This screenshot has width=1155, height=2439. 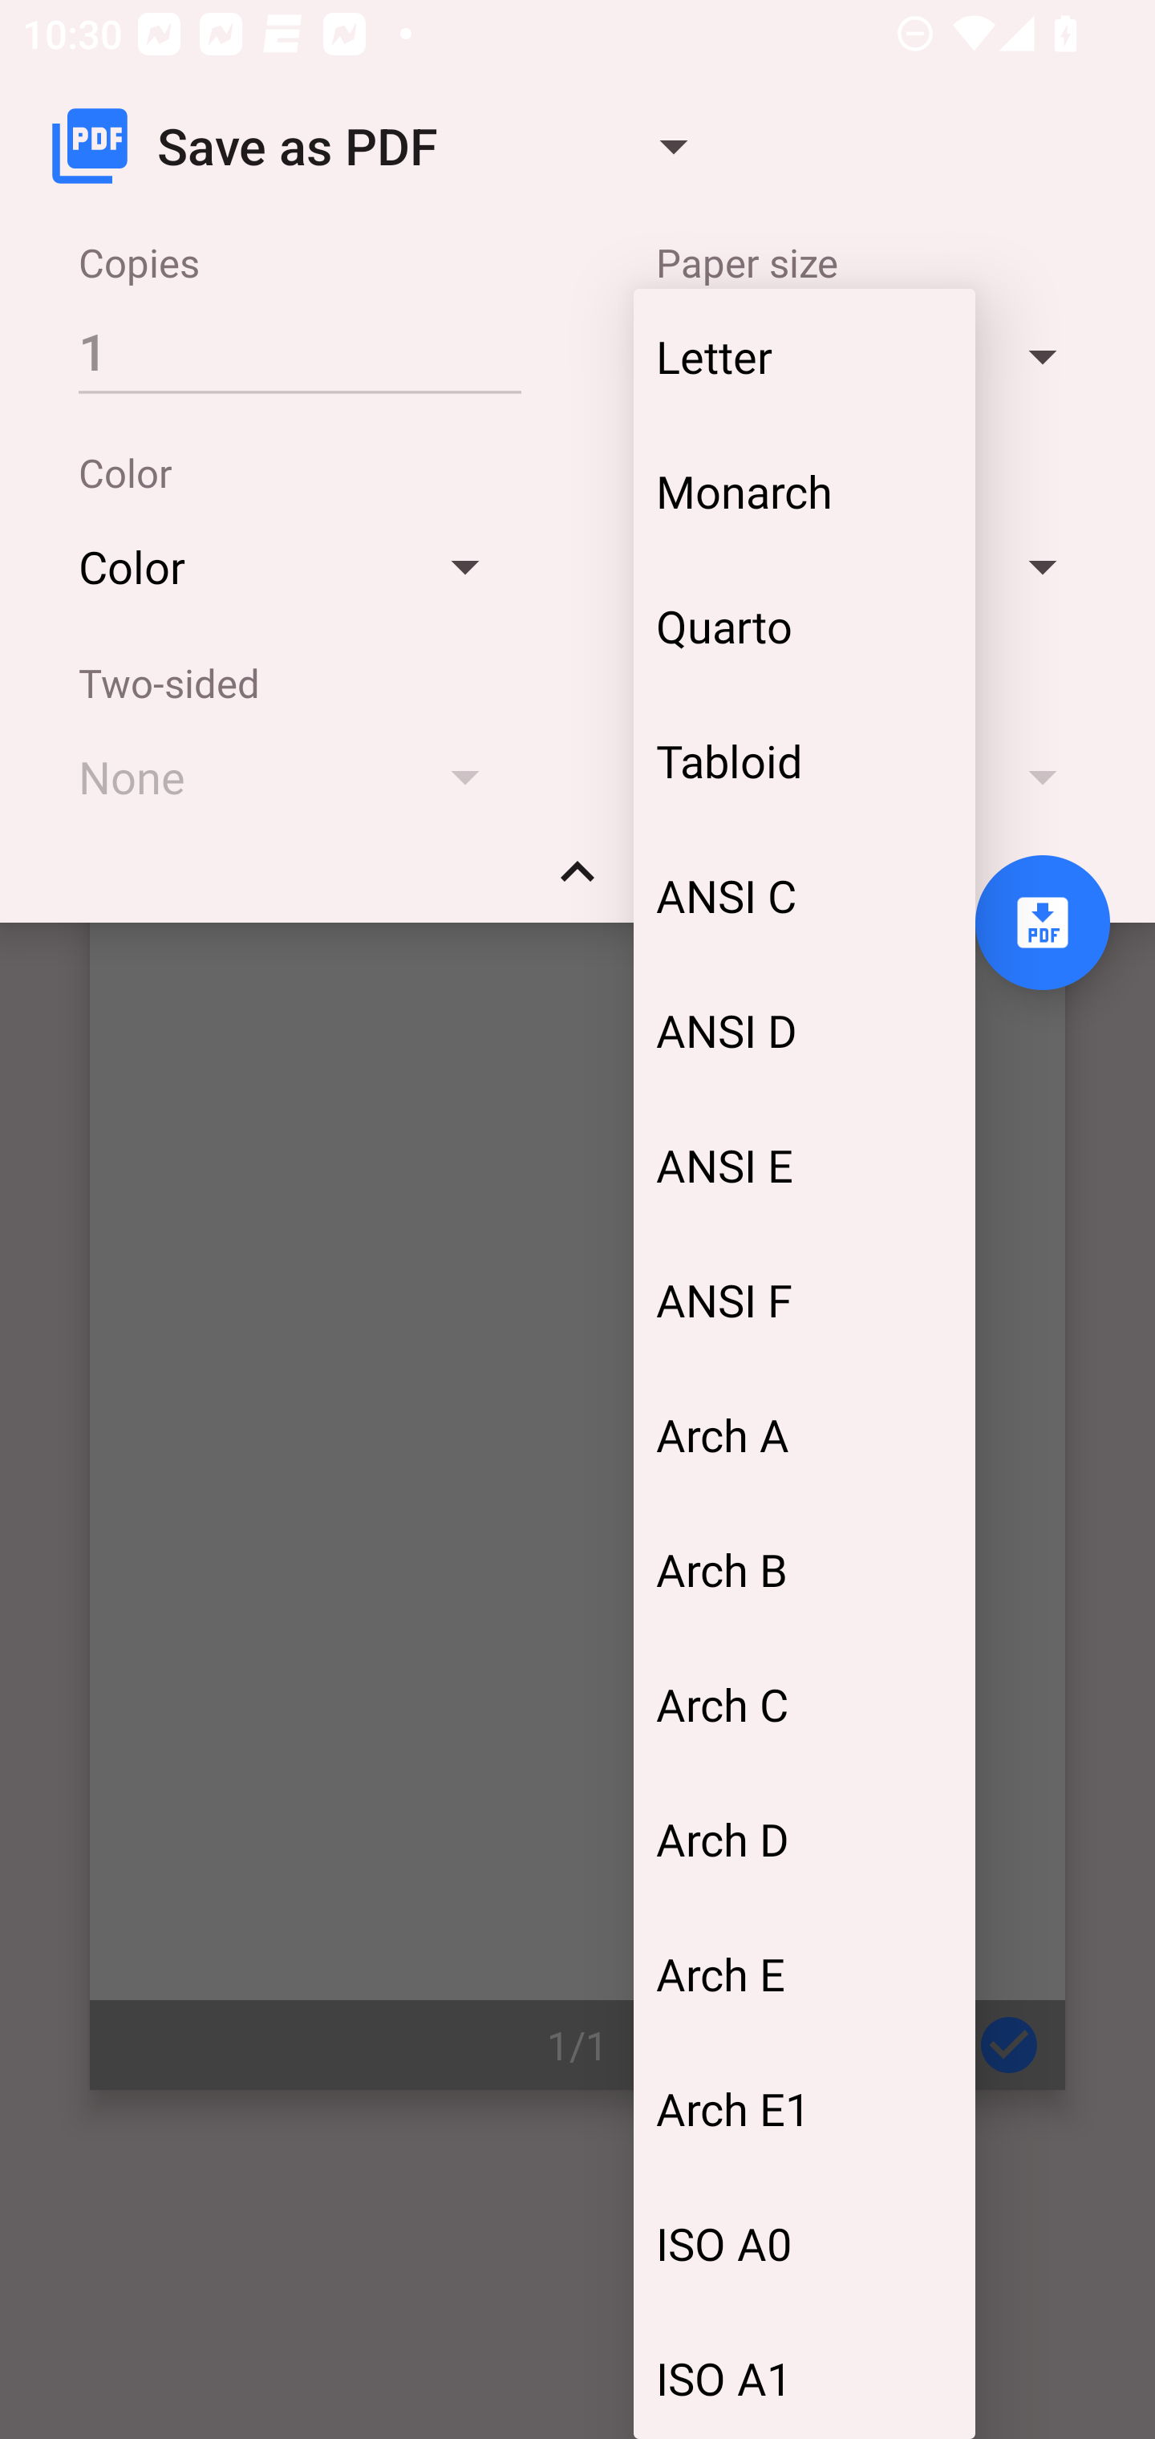 What do you see at coordinates (804, 626) in the screenshot?
I see `Quarto` at bounding box center [804, 626].